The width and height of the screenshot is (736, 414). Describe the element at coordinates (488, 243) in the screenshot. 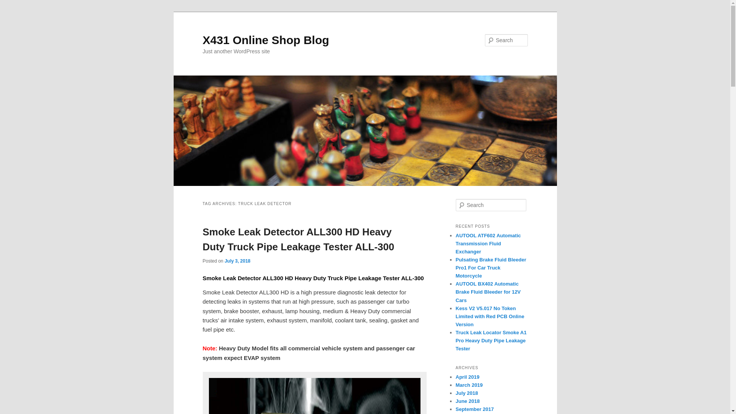

I see `AUTOOL ATF602 Automatic Transmission Fluid Exchanger` at that location.